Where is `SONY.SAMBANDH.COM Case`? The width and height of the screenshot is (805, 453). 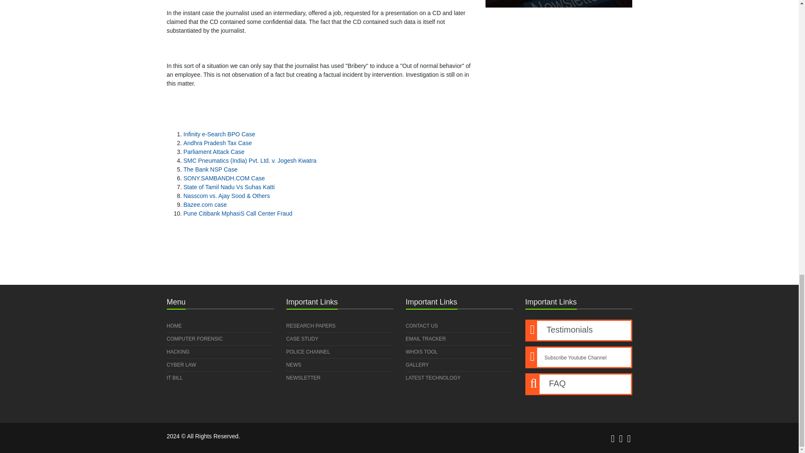 SONY.SAMBANDH.COM Case is located at coordinates (224, 178).